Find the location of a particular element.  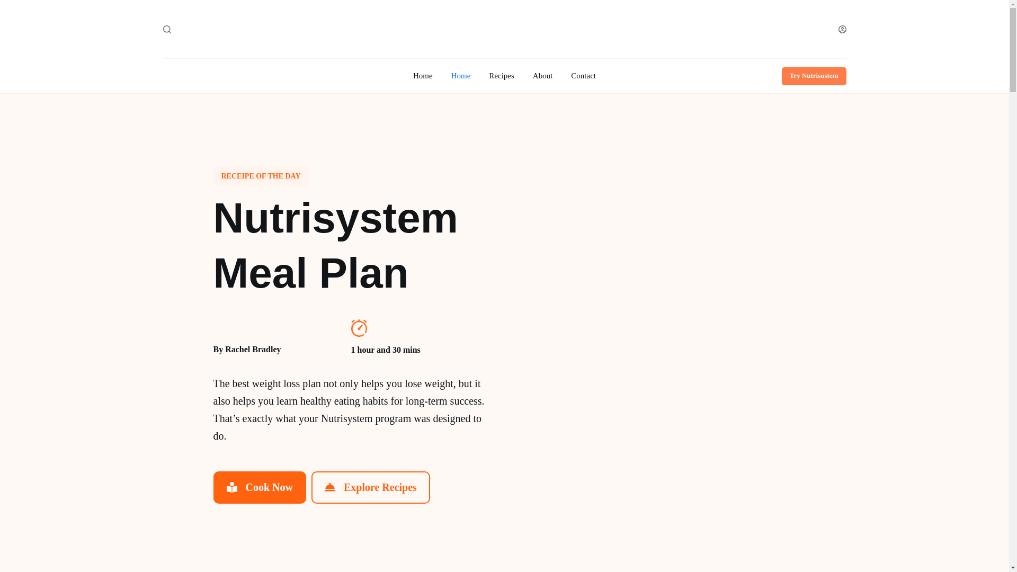

Skip to content is located at coordinates (11, 5).